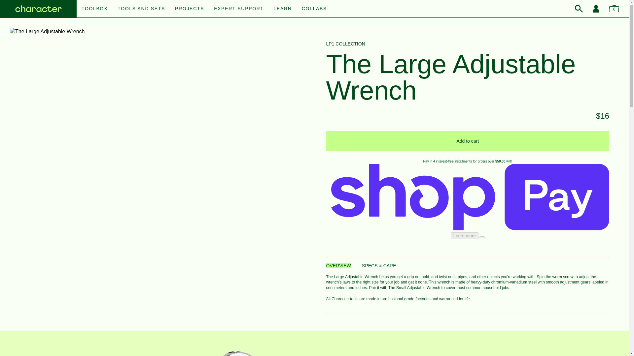 The width and height of the screenshot is (634, 356). I want to click on PROJECTS, so click(190, 9).